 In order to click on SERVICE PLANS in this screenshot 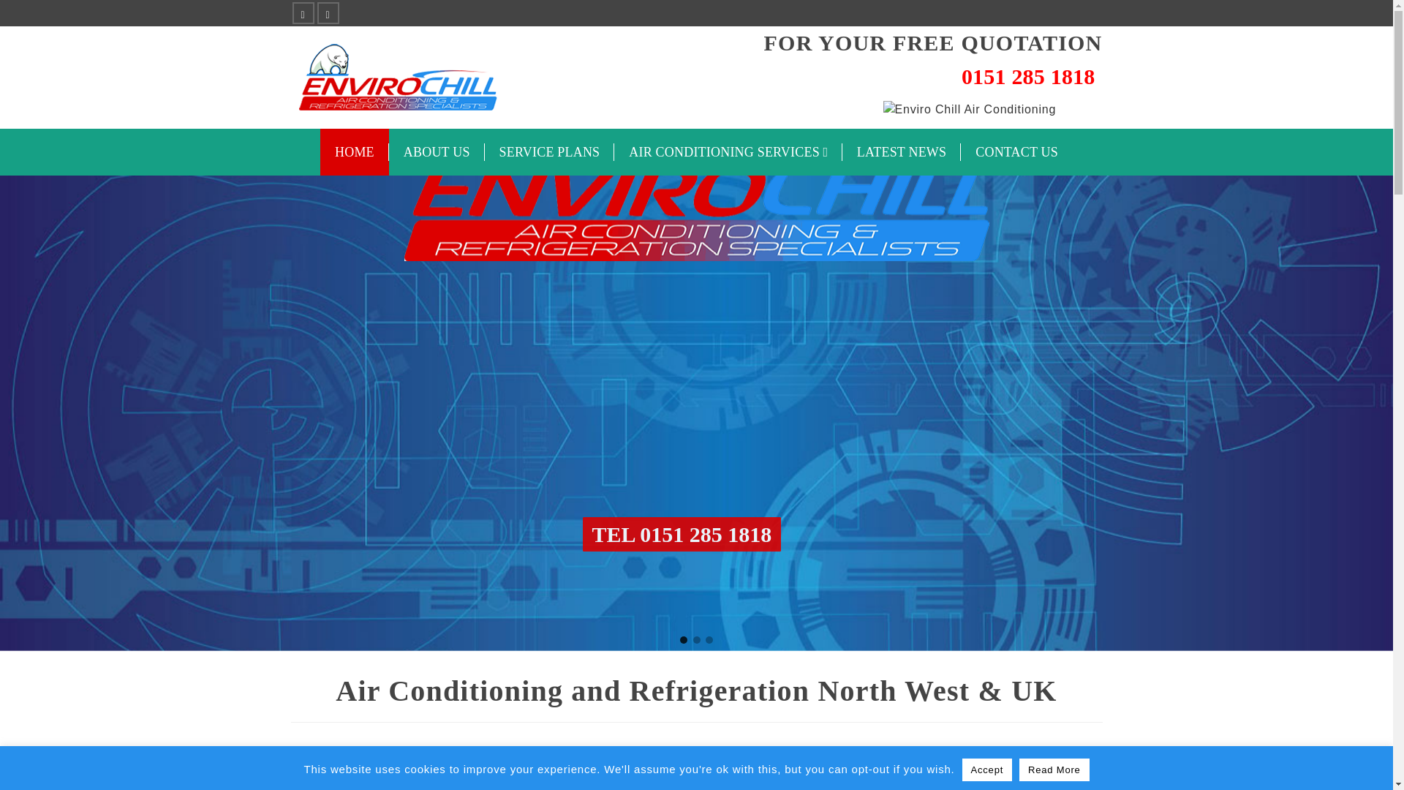, I will do `click(549, 152)`.